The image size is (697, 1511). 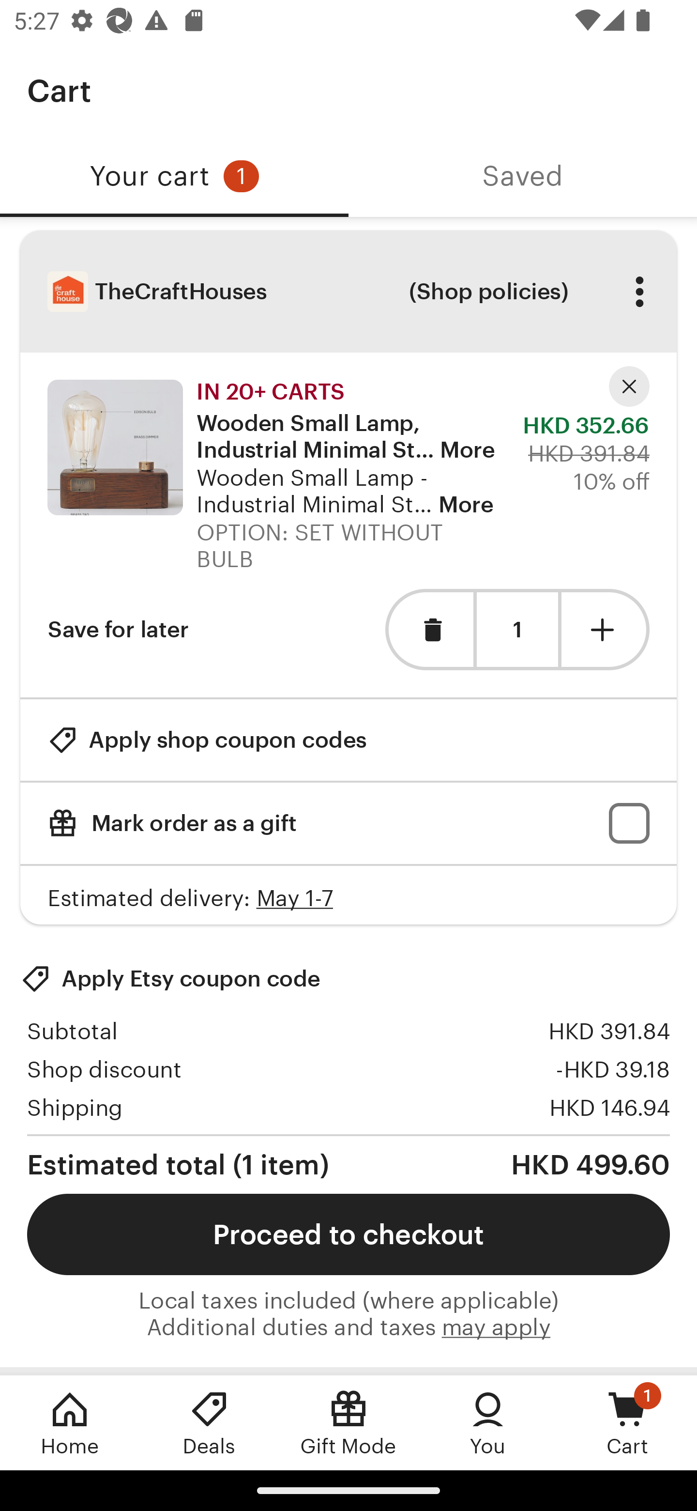 What do you see at coordinates (429, 630) in the screenshot?
I see `Remove item from cart` at bounding box center [429, 630].